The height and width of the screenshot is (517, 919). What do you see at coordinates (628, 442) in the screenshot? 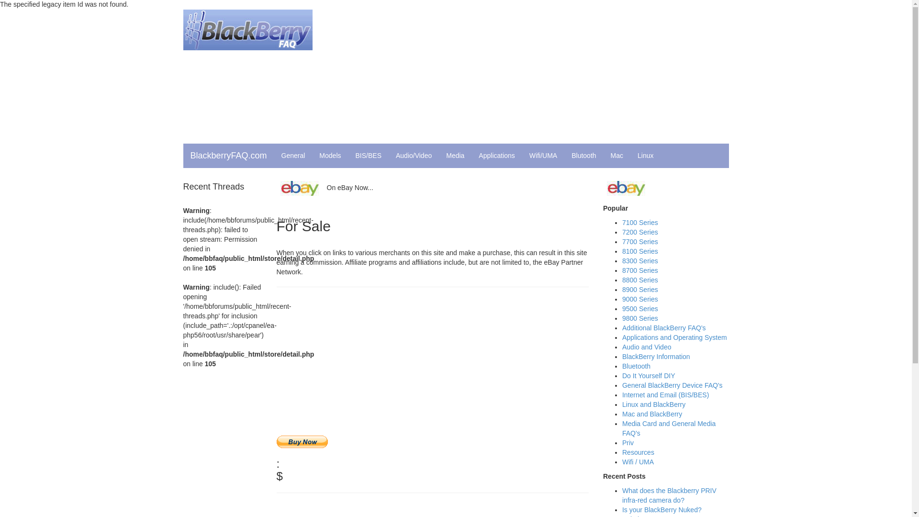
I see `Priv` at bounding box center [628, 442].